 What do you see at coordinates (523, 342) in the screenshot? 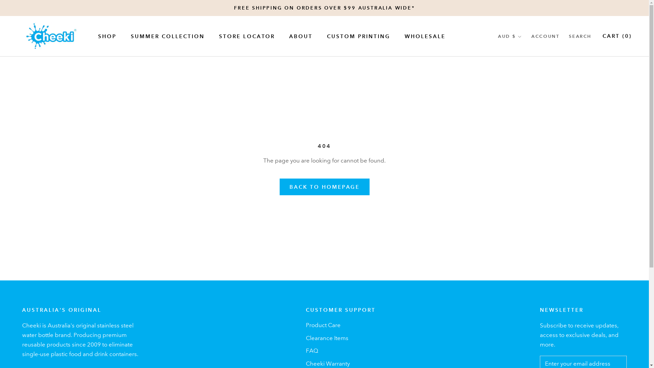
I see `DOP` at bounding box center [523, 342].